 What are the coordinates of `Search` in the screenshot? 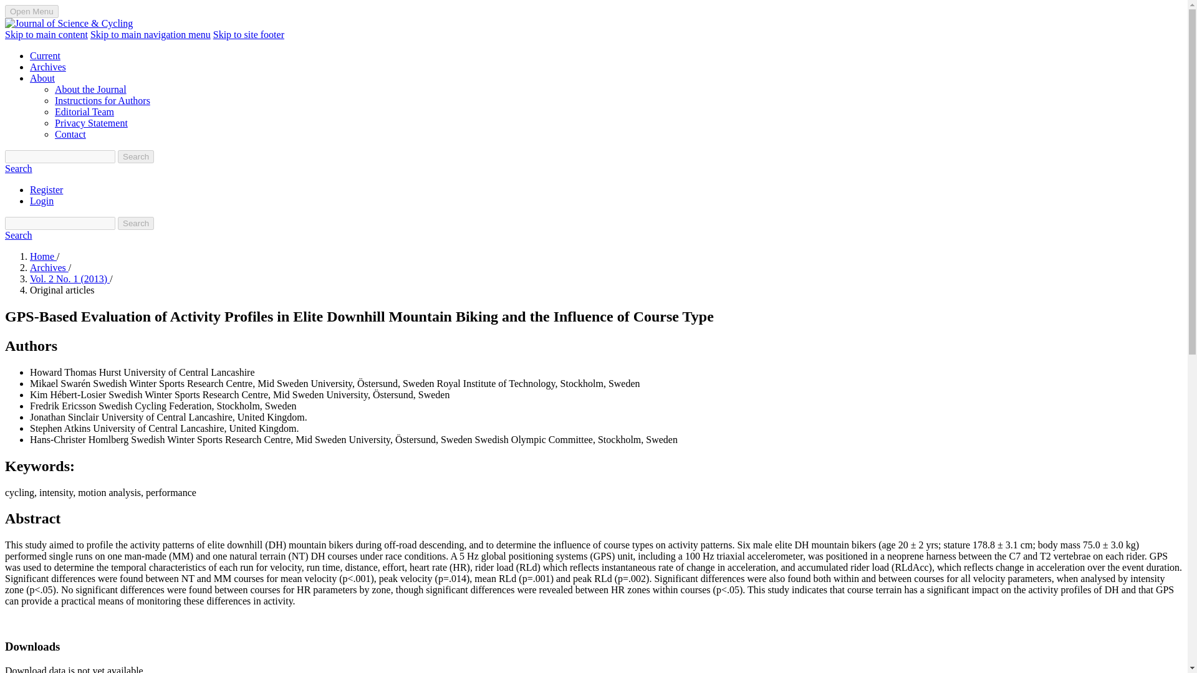 It's located at (18, 168).